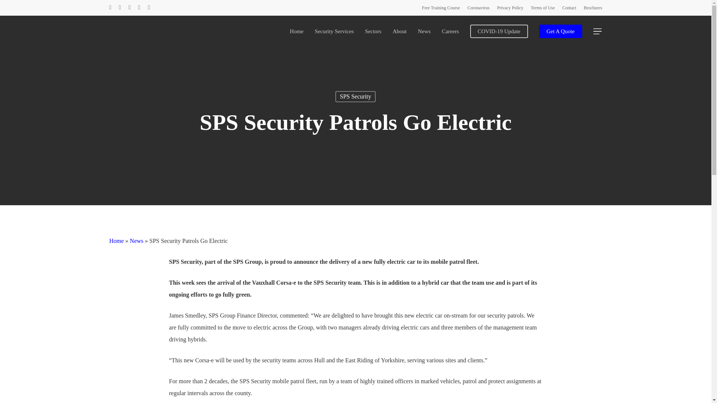  I want to click on Brochures, so click(593, 7).